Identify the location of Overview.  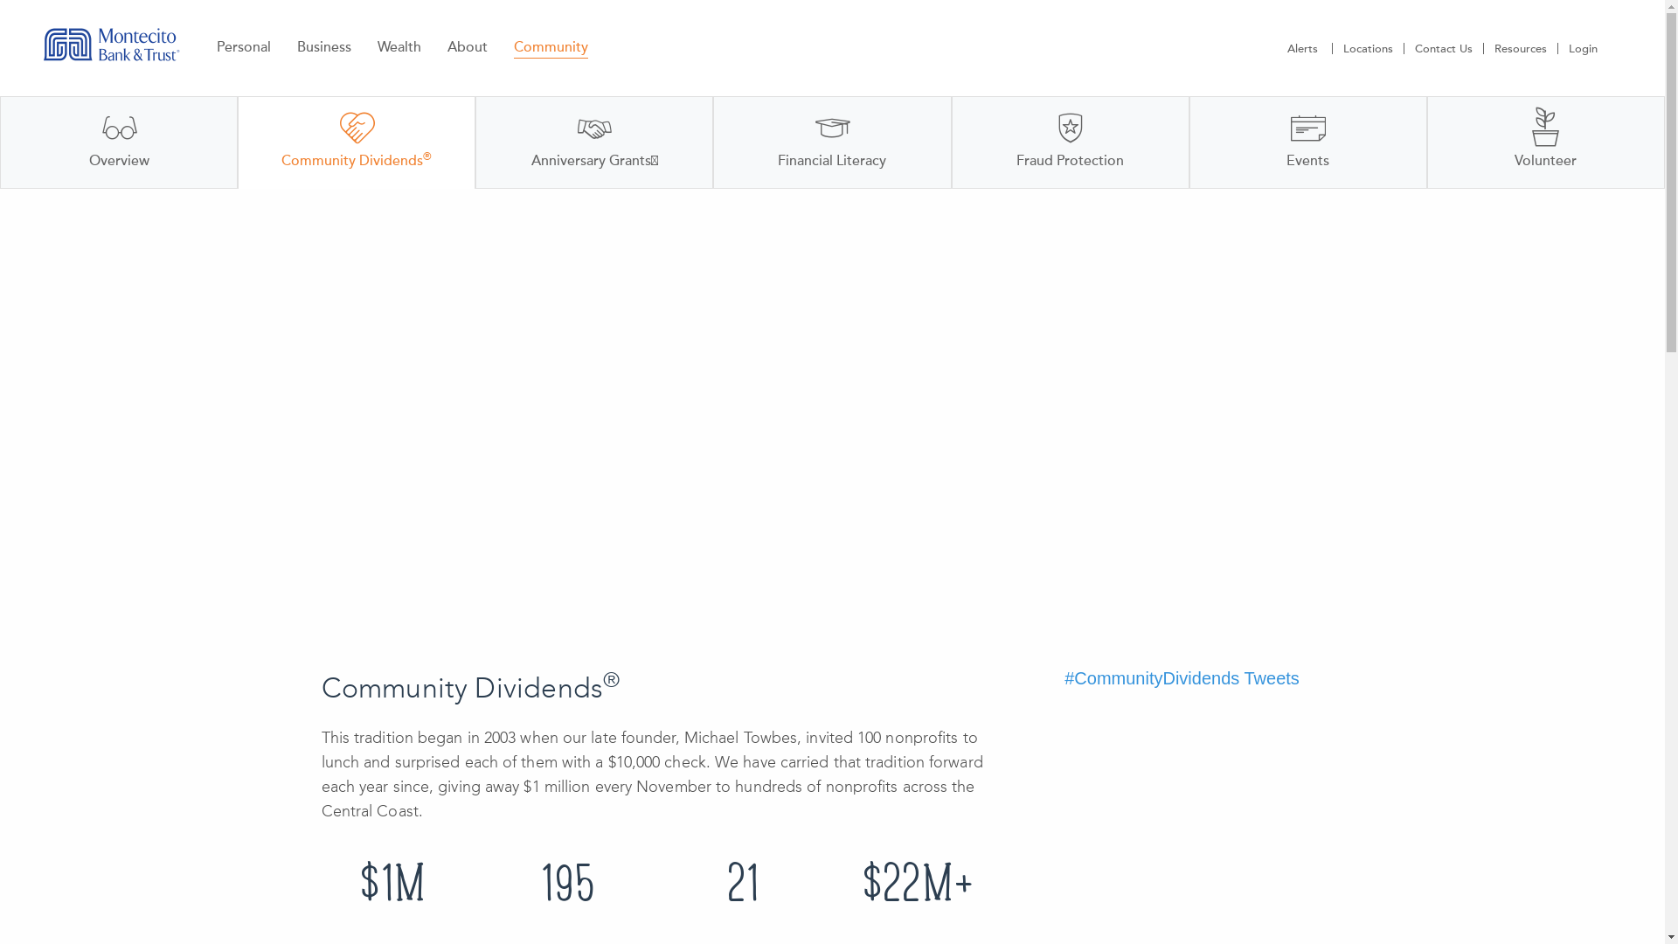
(119, 142).